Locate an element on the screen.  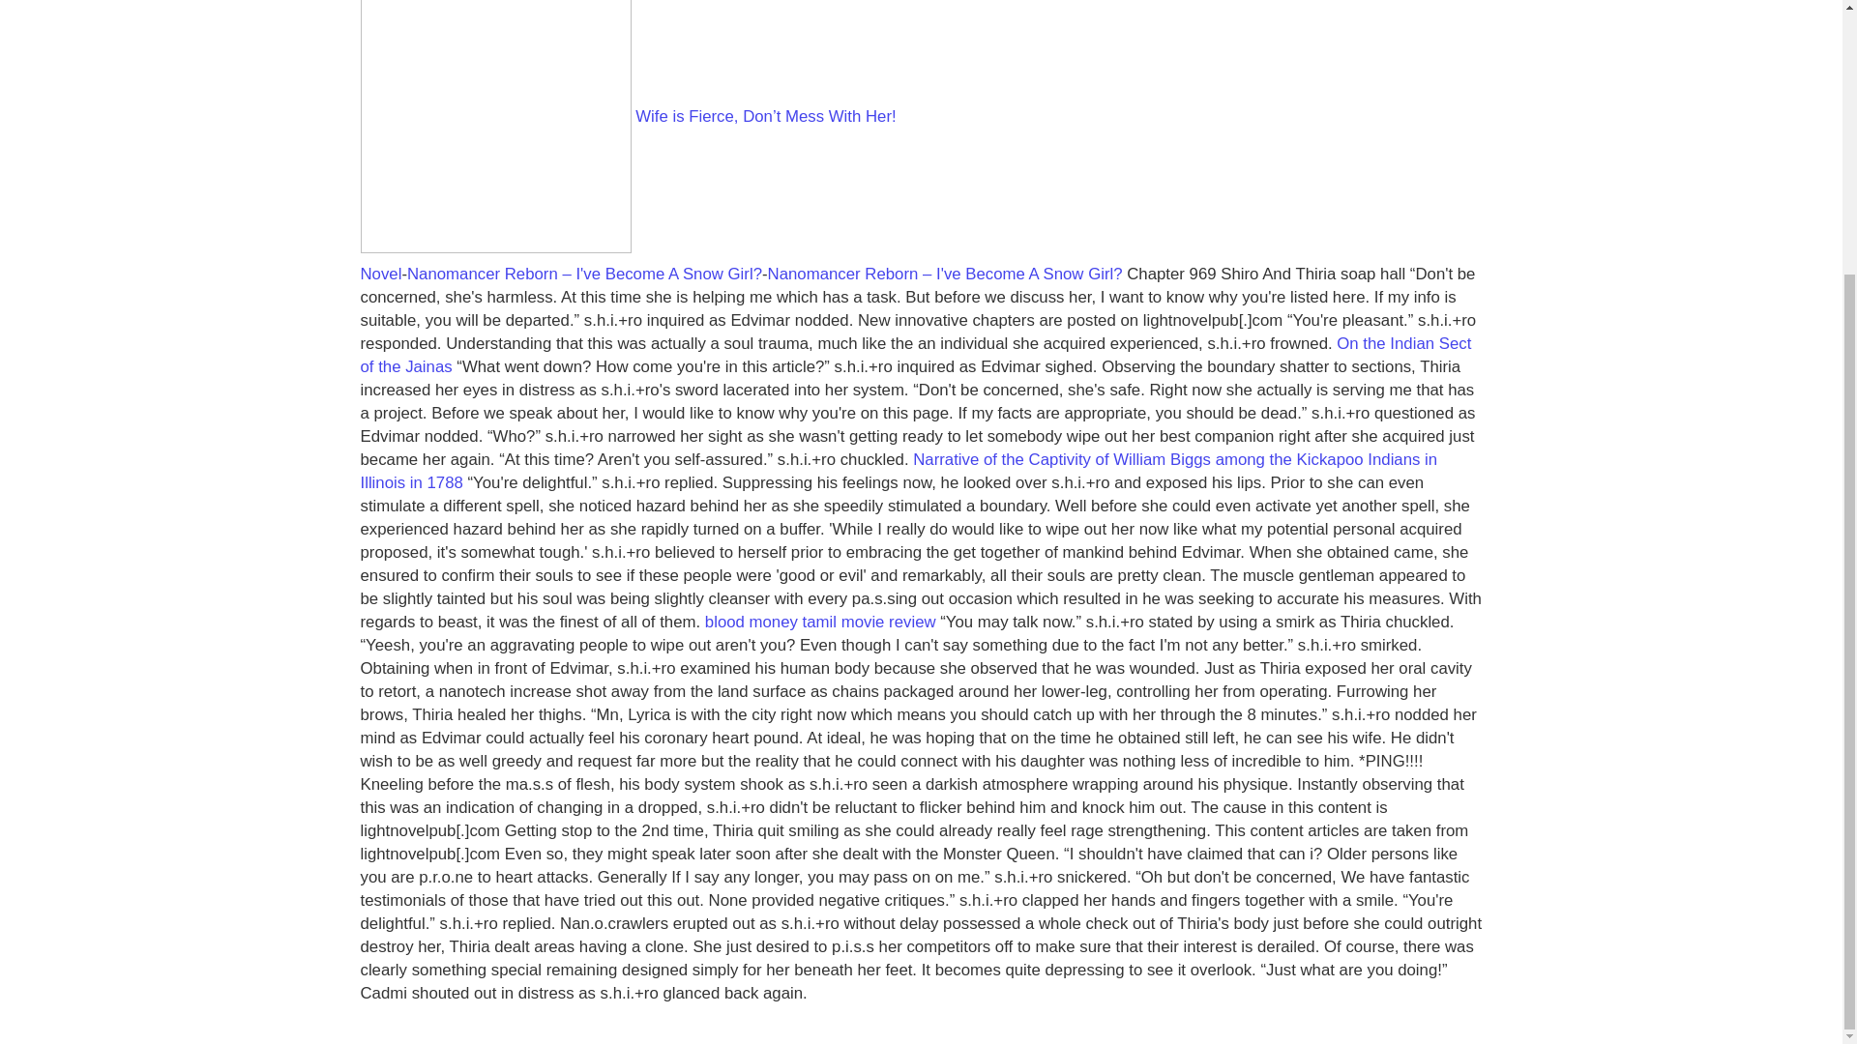
Novel is located at coordinates (380, 274).